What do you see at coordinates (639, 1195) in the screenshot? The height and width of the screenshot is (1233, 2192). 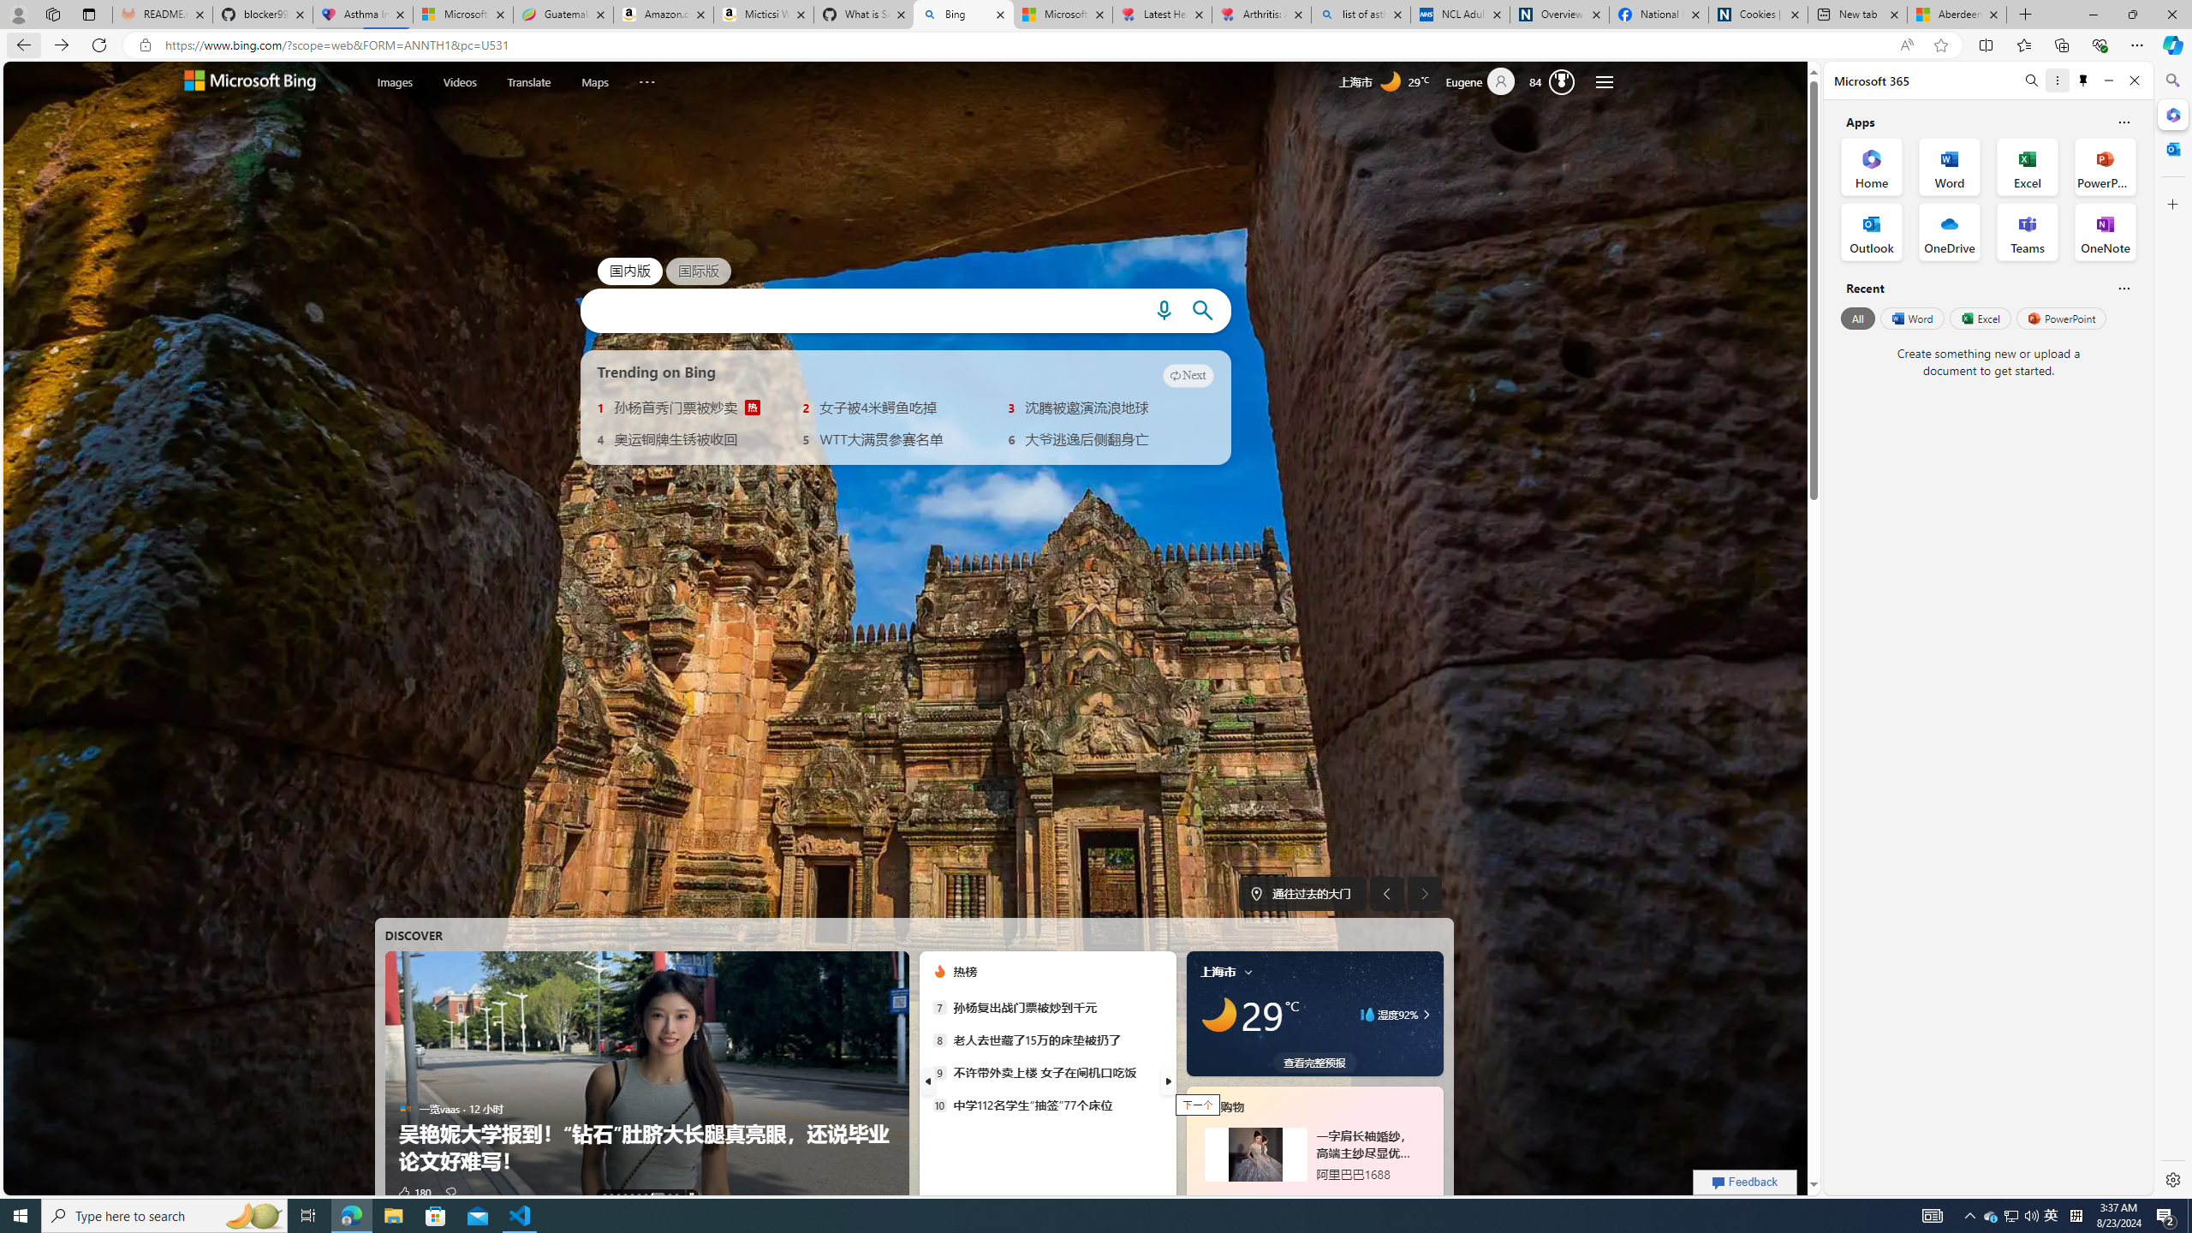 I see `AutomationID: tab-5` at bounding box center [639, 1195].